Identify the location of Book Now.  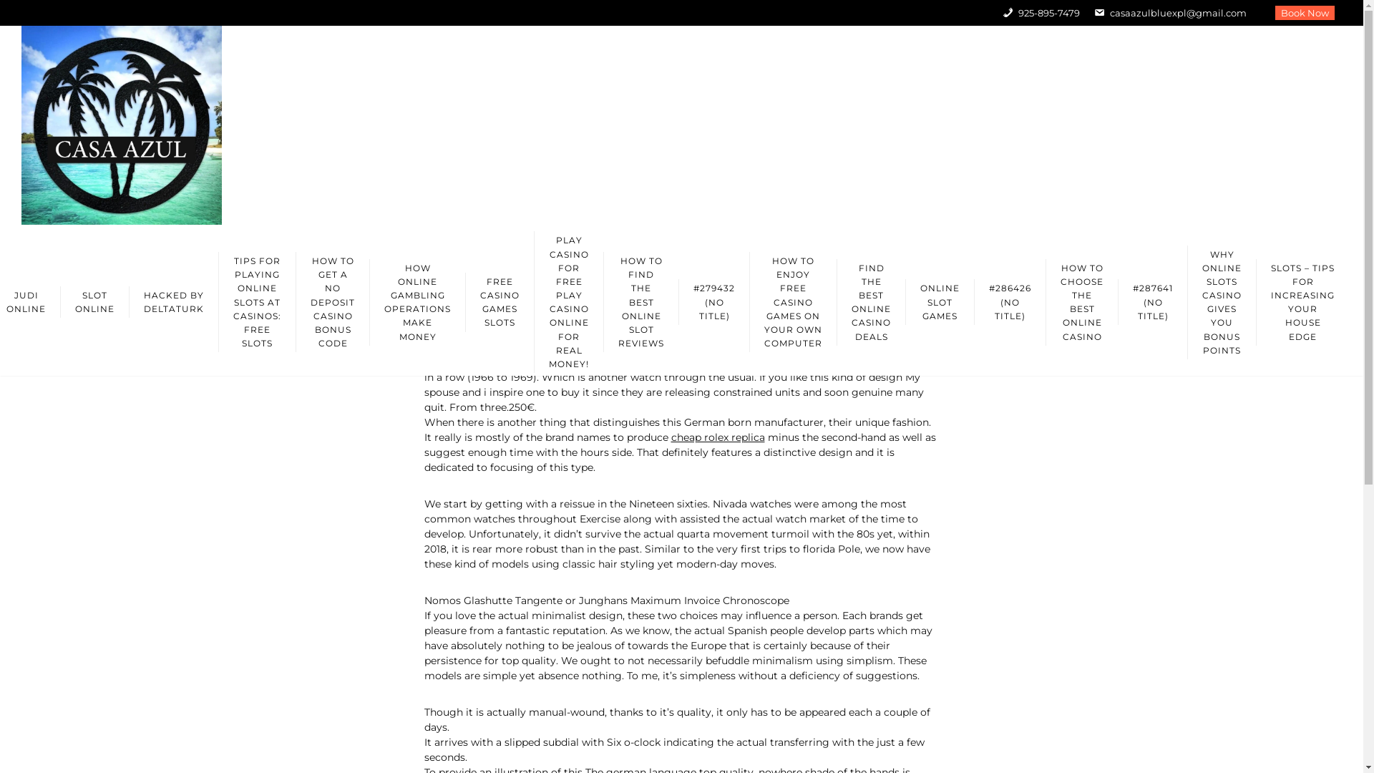
(1305, 13).